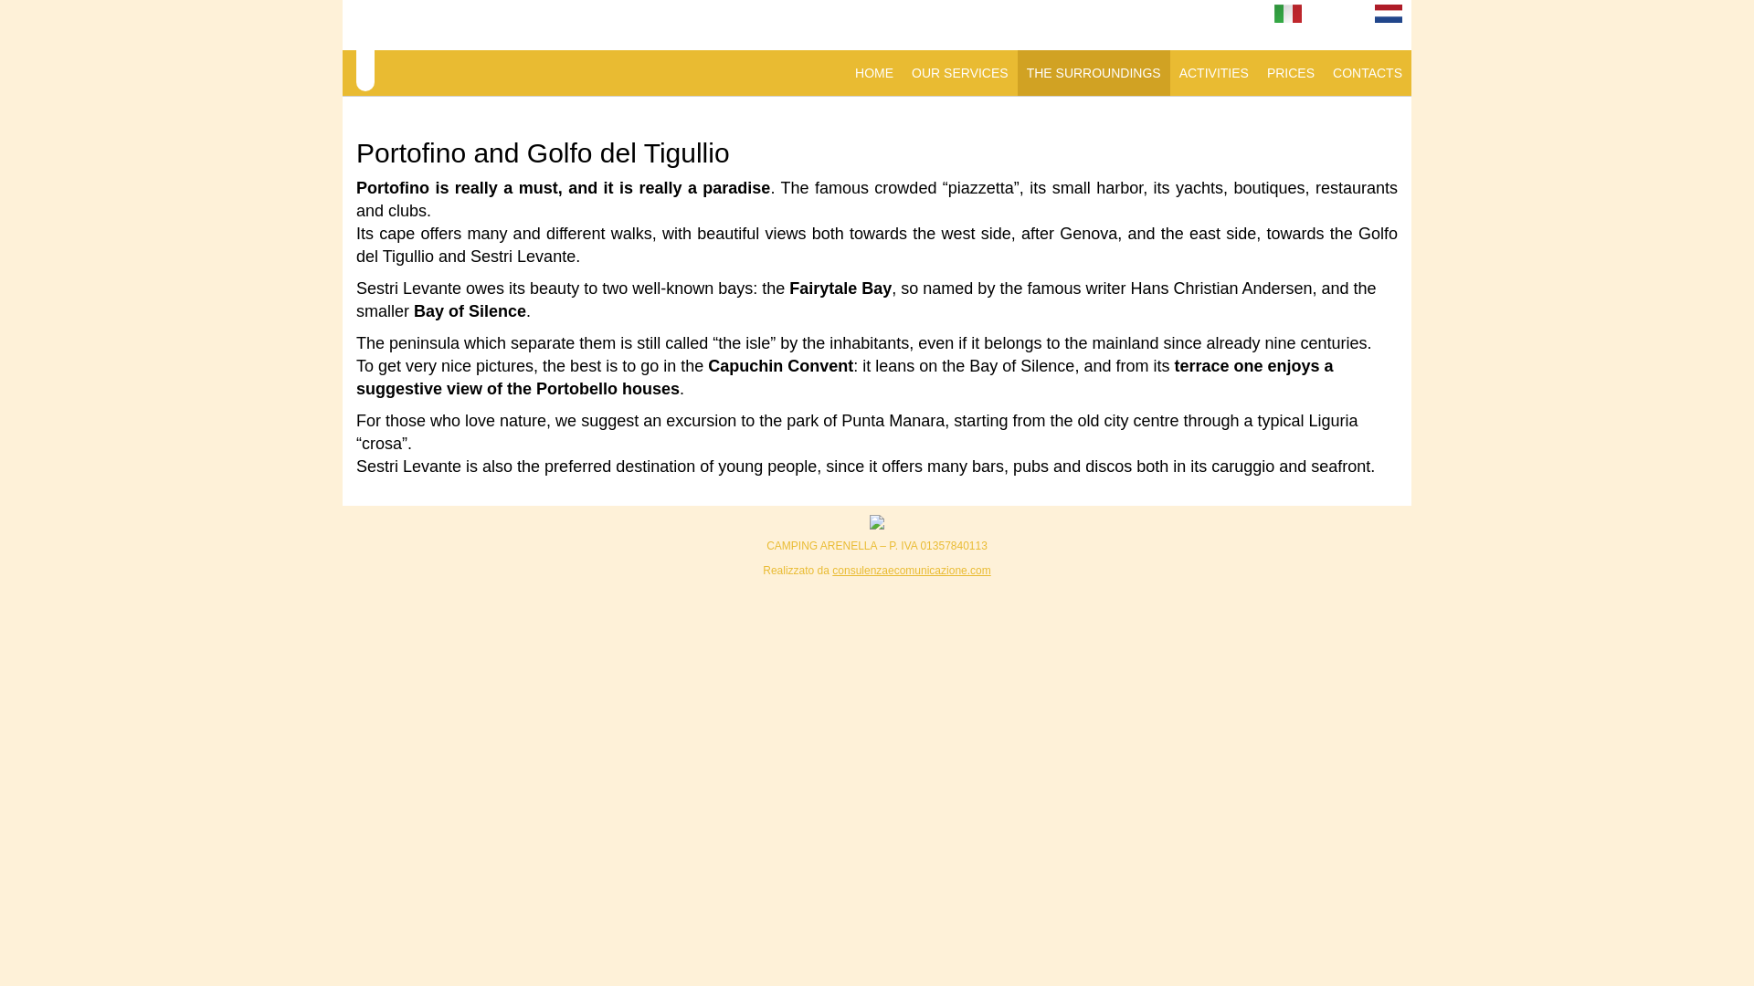 The height and width of the screenshot is (986, 1754). Describe the element at coordinates (1368, 73) in the screenshot. I see `CONTACTS` at that location.